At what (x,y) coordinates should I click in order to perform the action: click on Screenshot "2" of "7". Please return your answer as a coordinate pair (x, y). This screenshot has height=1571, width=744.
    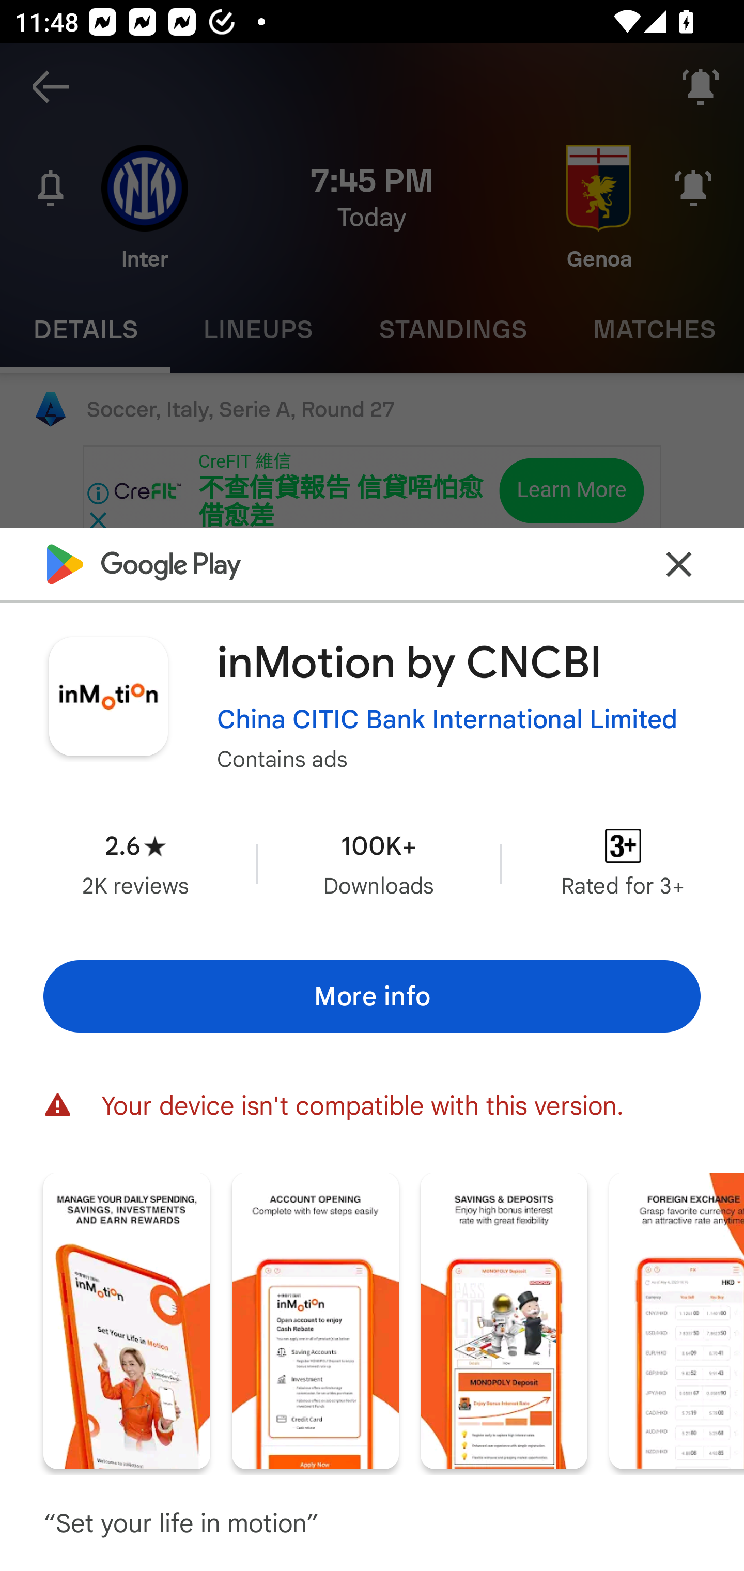
    Looking at the image, I should click on (315, 1320).